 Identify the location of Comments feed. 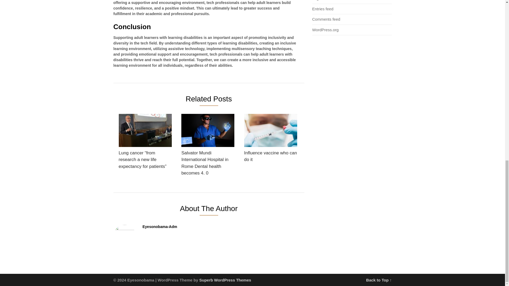
(326, 19).